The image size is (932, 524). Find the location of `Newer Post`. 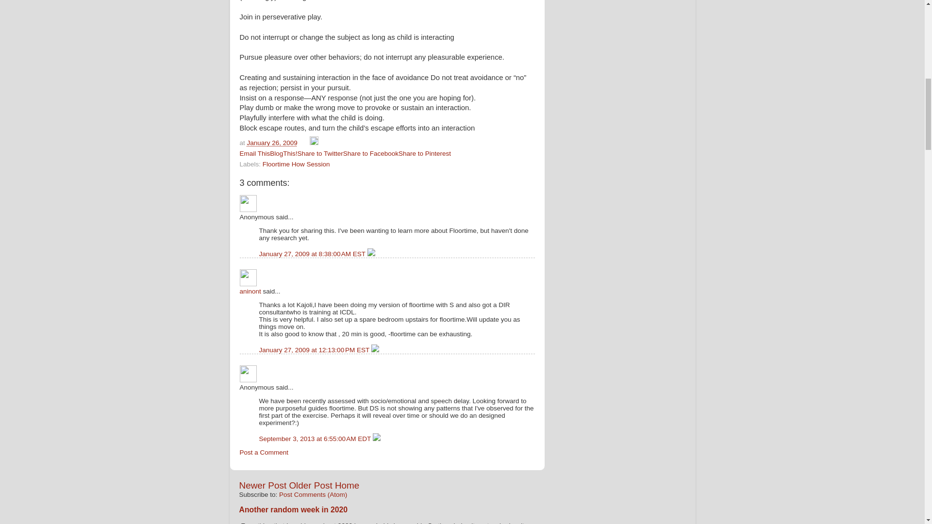

Newer Post is located at coordinates (262, 485).